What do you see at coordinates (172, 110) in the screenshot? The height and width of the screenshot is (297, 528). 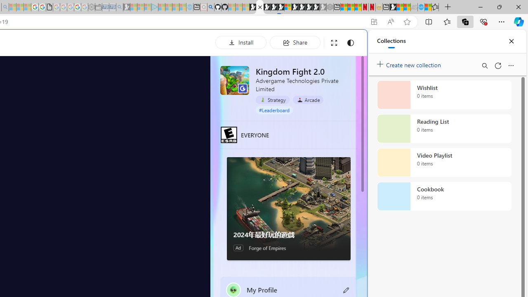 I see `Frequently visited` at bounding box center [172, 110].